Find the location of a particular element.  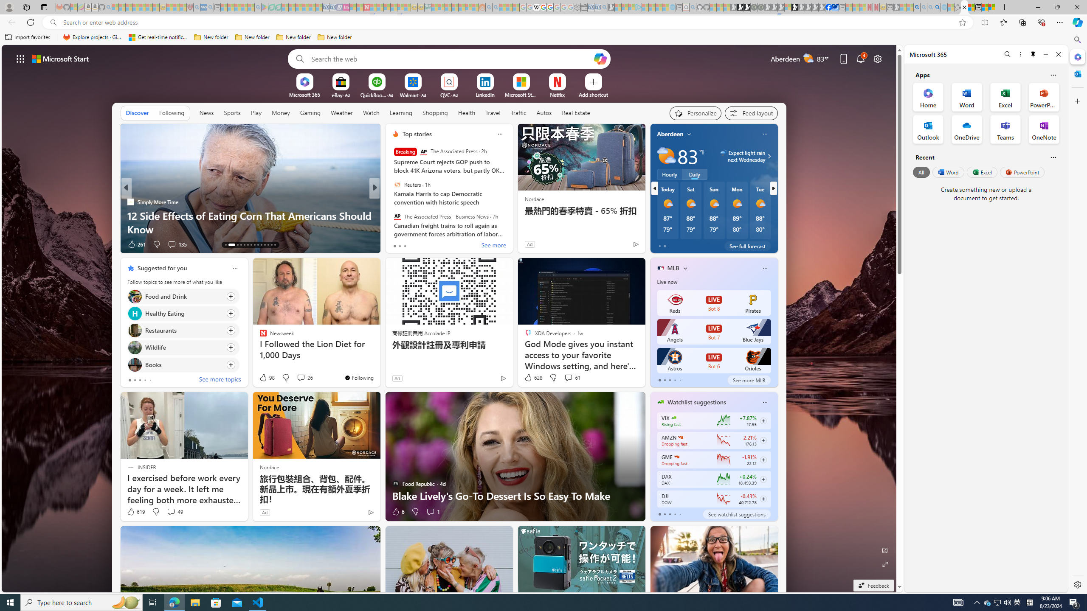

Close Customize pane is located at coordinates (1077, 101).